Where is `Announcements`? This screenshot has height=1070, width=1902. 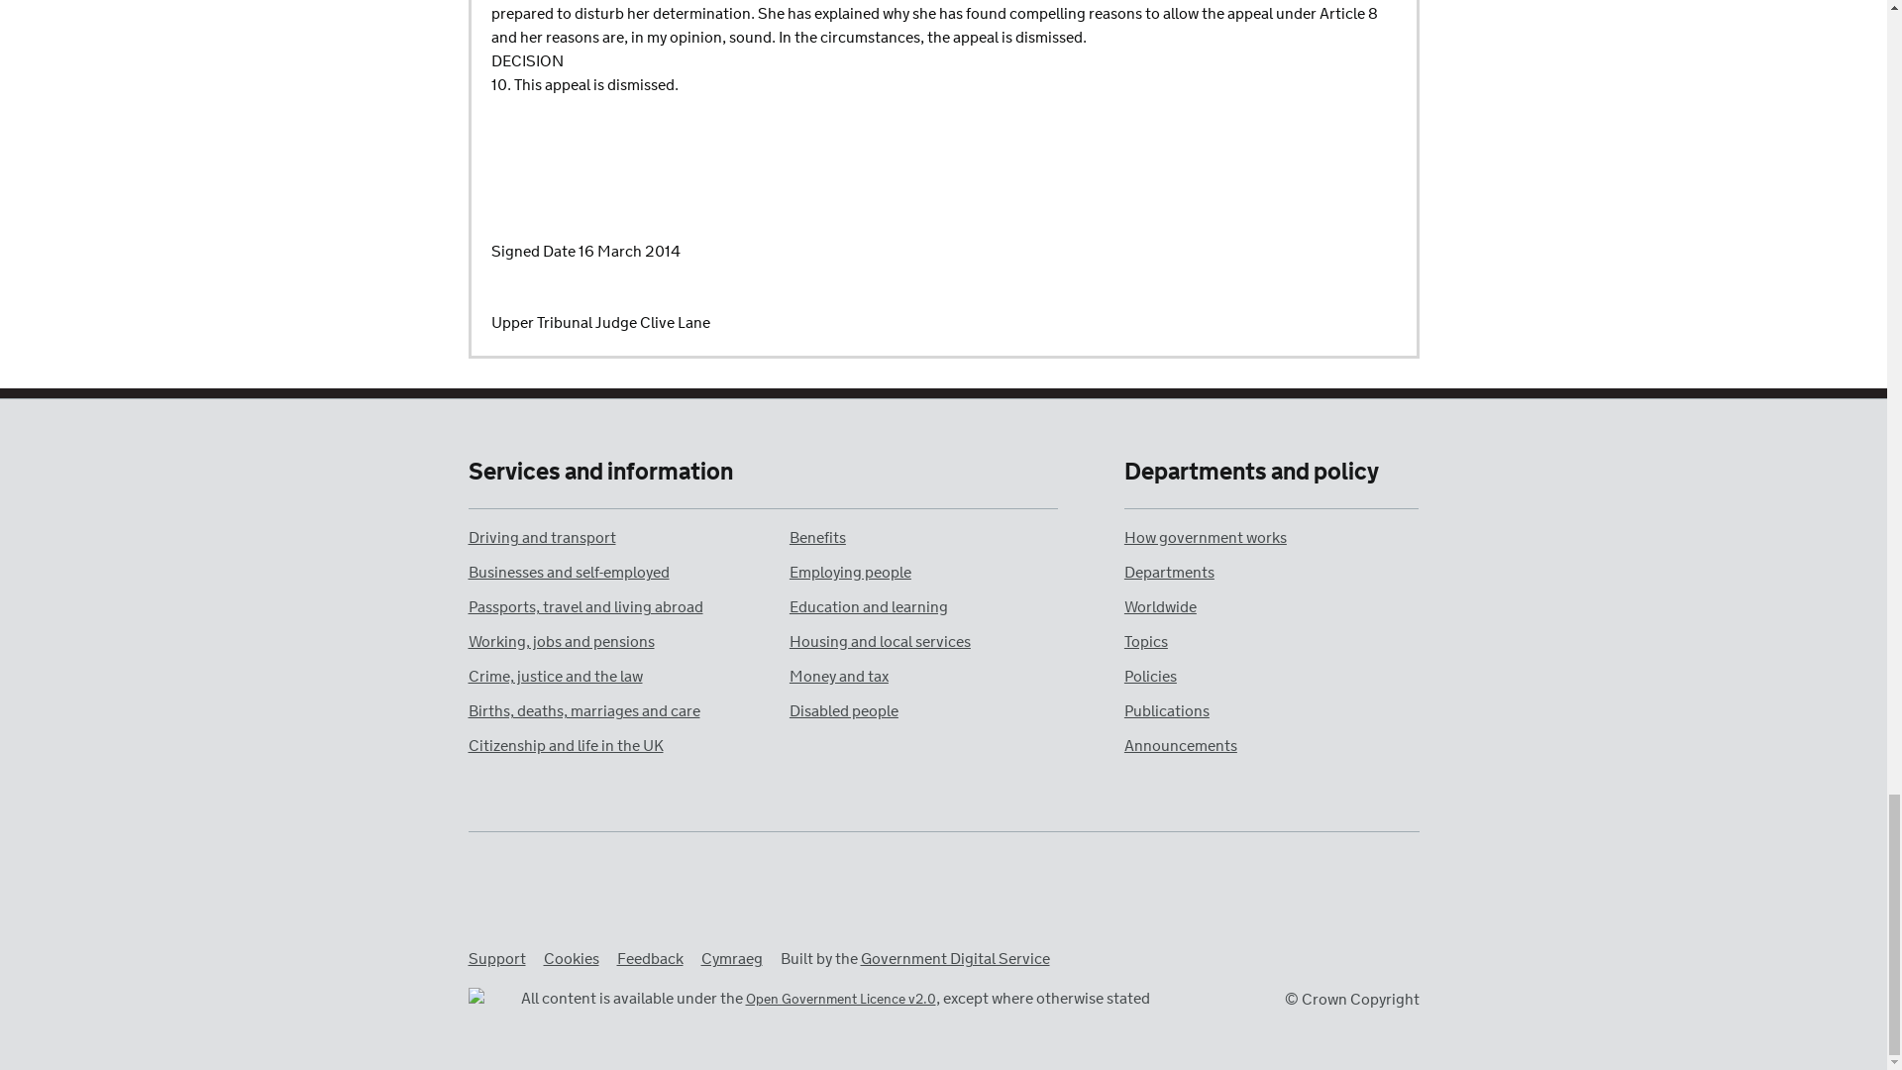 Announcements is located at coordinates (1181, 746).